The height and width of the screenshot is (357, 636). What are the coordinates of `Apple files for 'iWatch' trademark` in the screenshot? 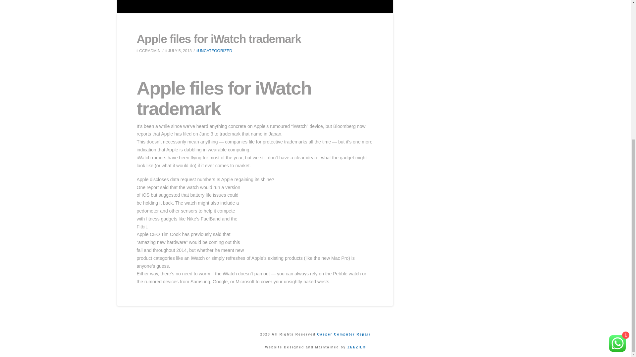 It's located at (311, 219).